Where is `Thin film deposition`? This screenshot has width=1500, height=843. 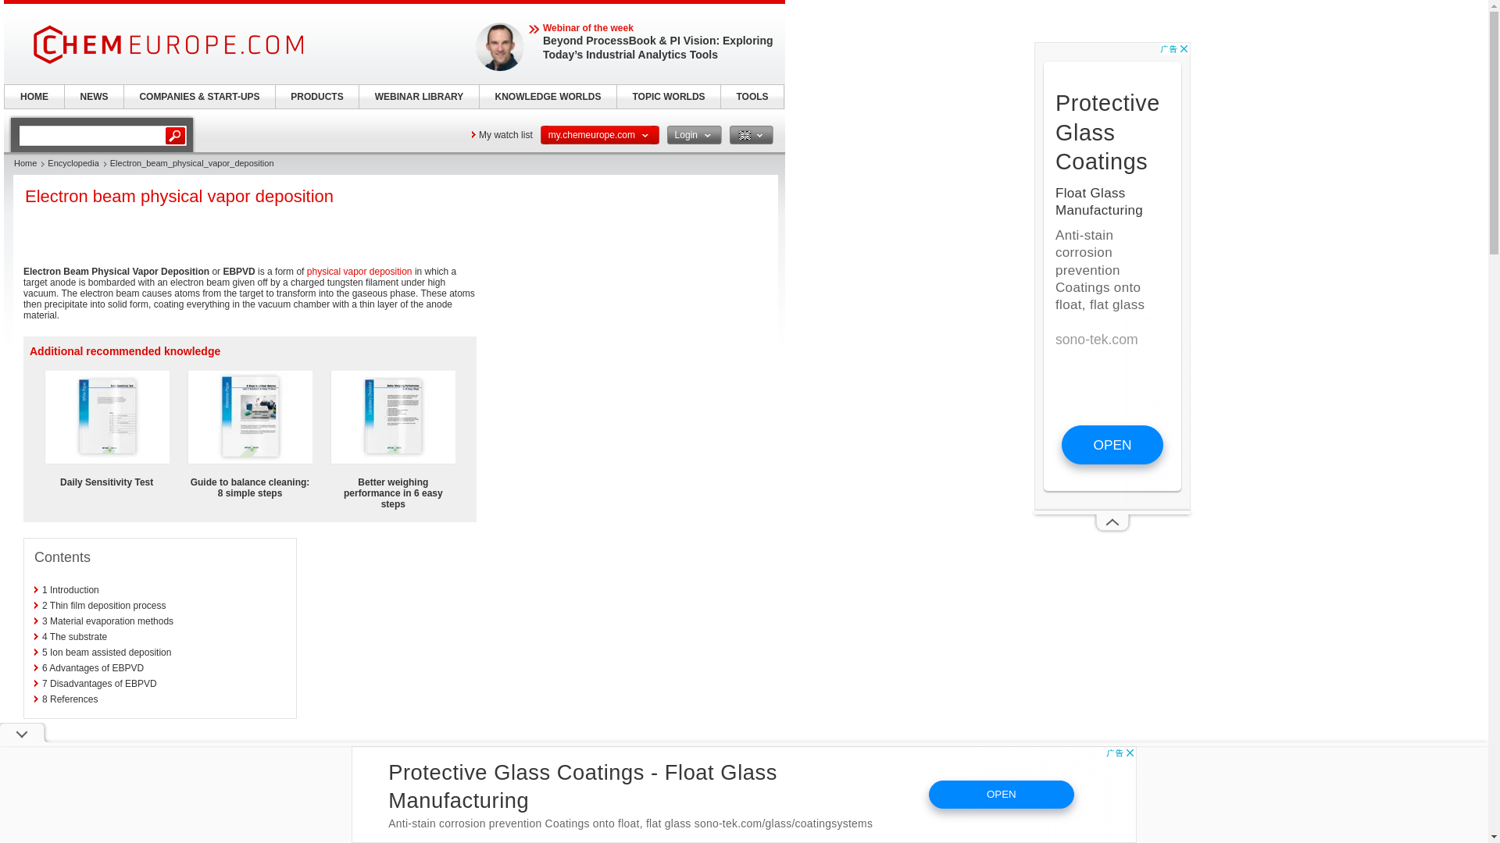 Thin film deposition is located at coordinates (63, 777).